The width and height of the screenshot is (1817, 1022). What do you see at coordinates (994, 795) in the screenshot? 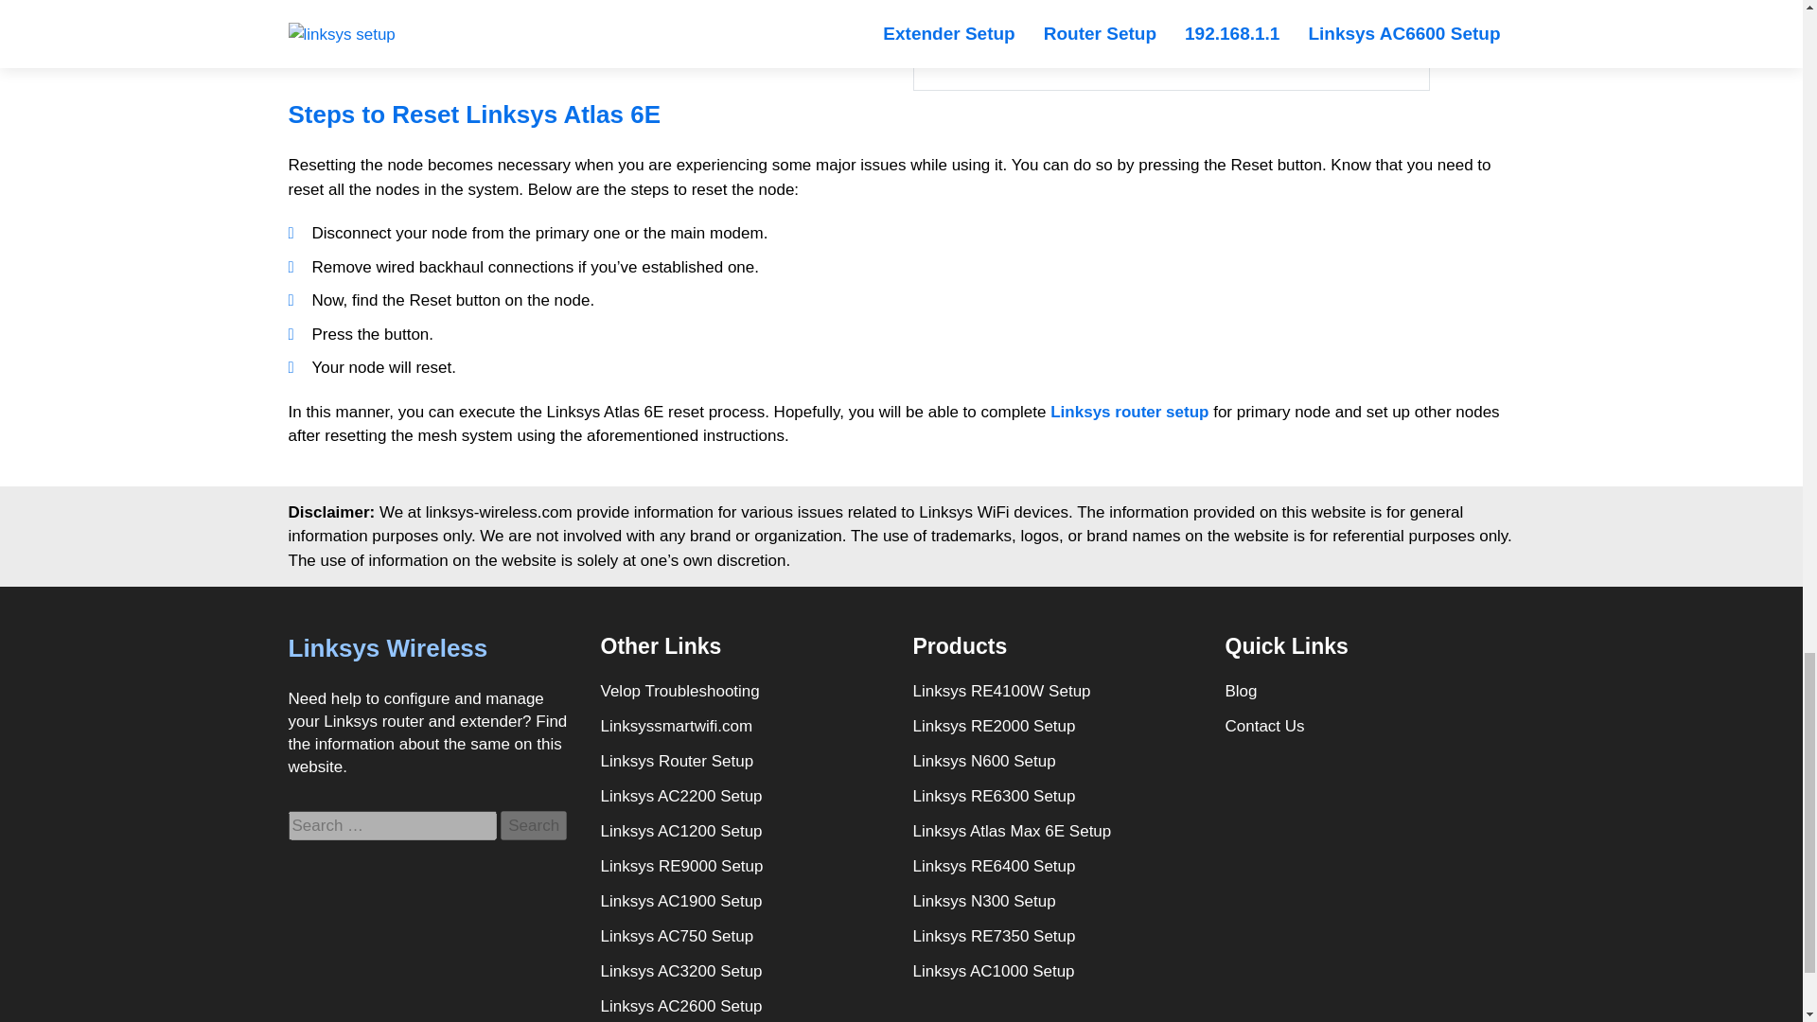
I see `Linksys RE6300 Setup` at bounding box center [994, 795].